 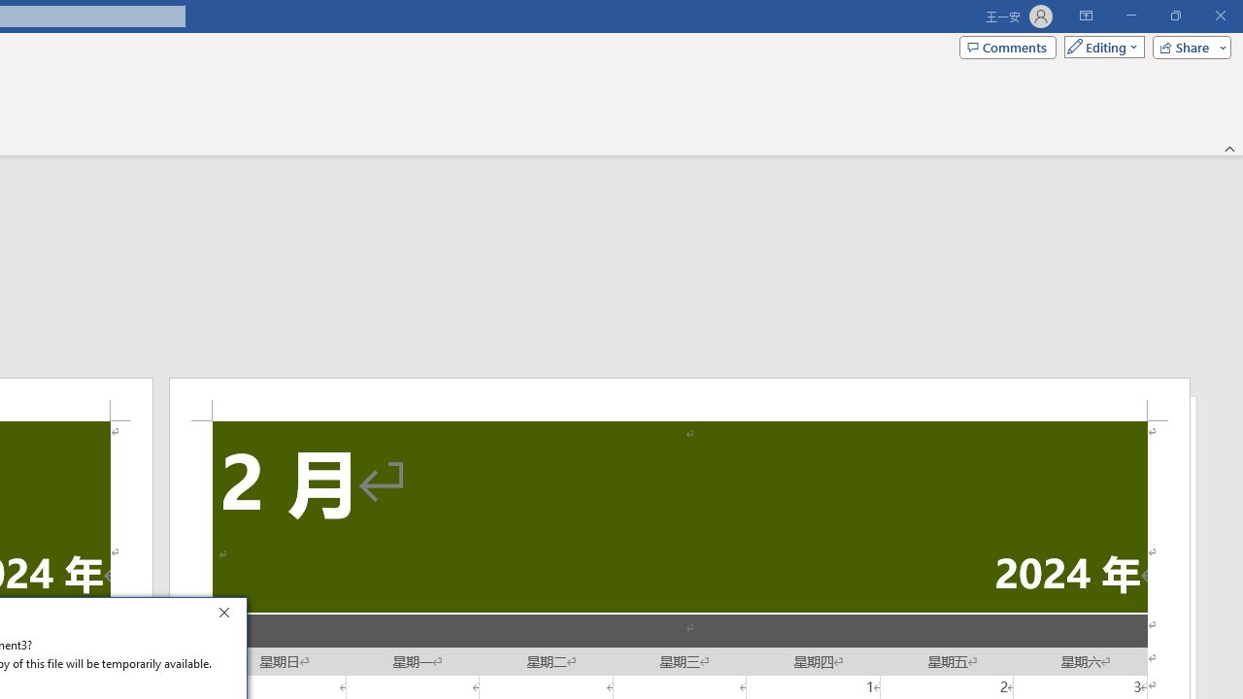 I want to click on Header -Section 2-, so click(x=680, y=399).